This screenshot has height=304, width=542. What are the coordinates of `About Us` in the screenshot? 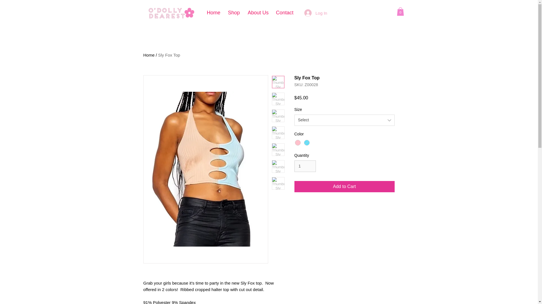 It's located at (257, 13).